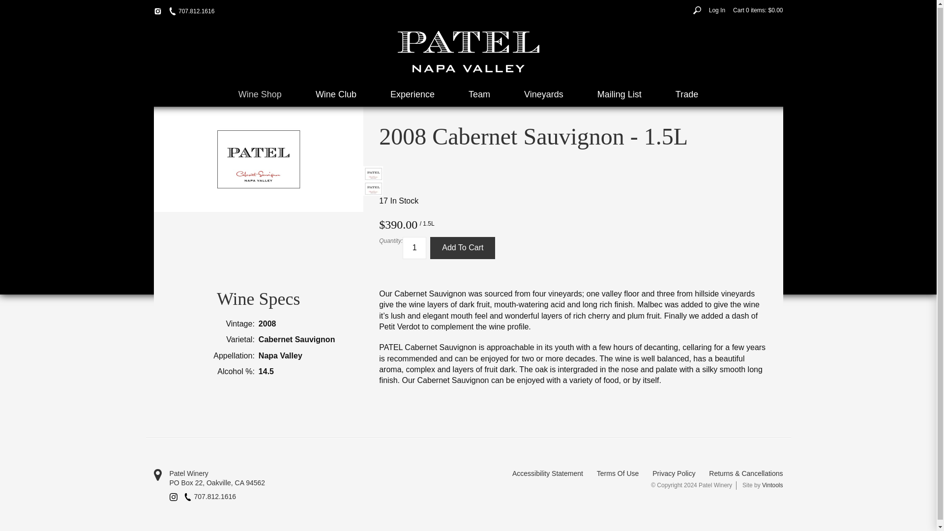 Image resolution: width=944 pixels, height=531 pixels. What do you see at coordinates (414, 248) in the screenshot?
I see `1` at bounding box center [414, 248].